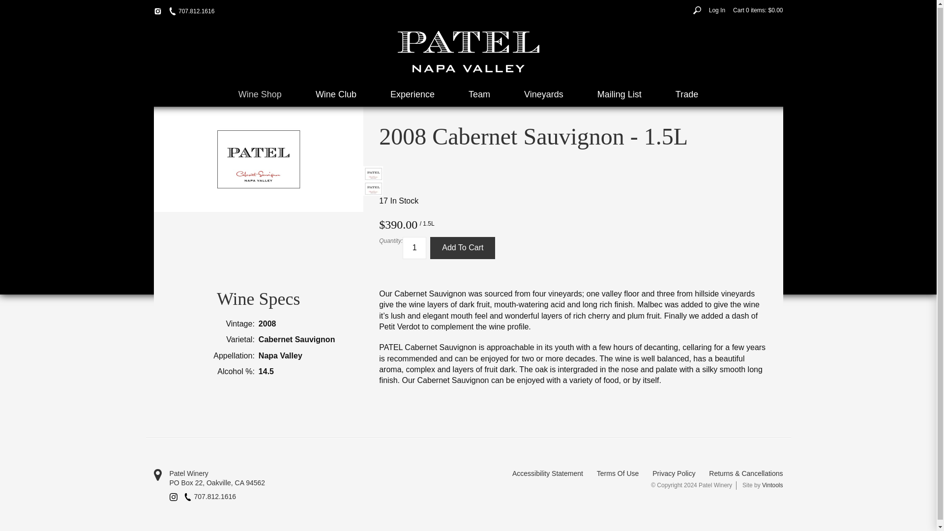 Image resolution: width=944 pixels, height=531 pixels. What do you see at coordinates (414, 248) in the screenshot?
I see `1` at bounding box center [414, 248].